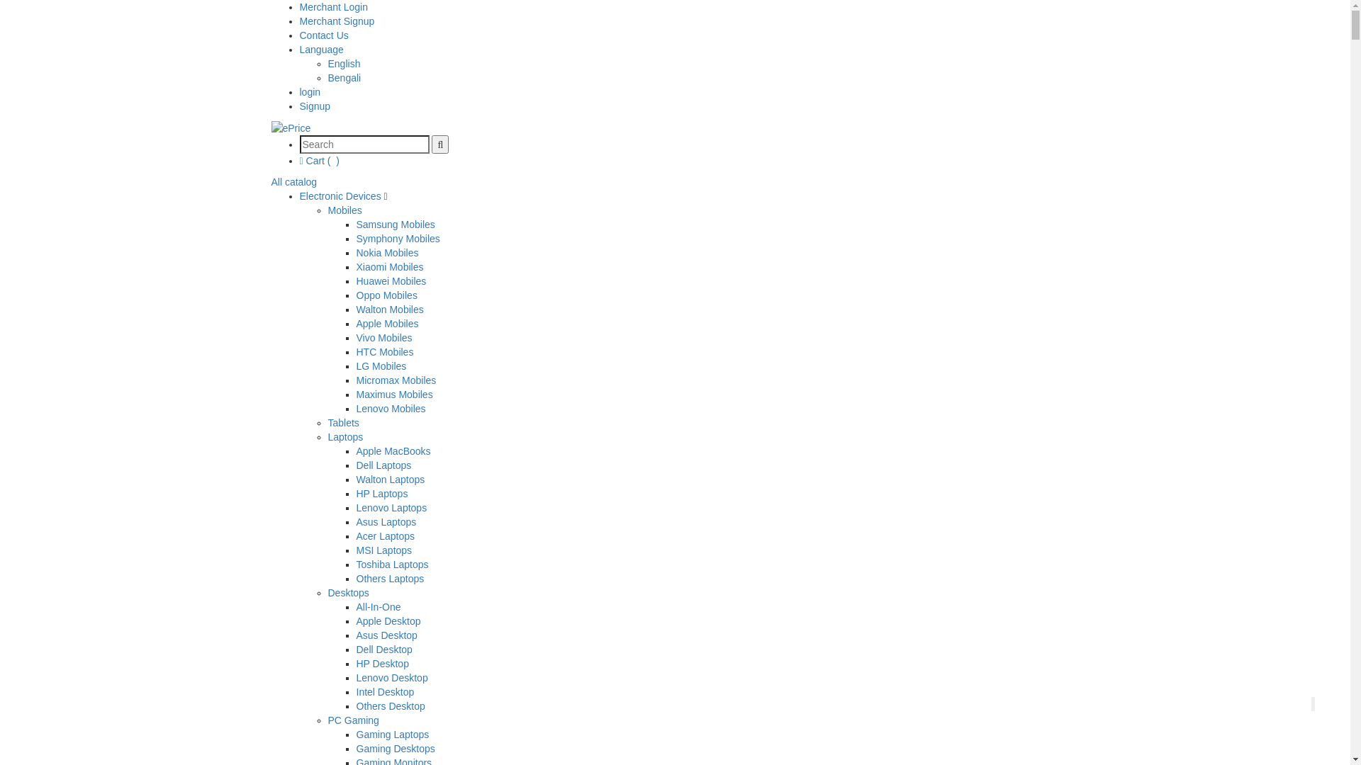 The height and width of the screenshot is (765, 1361). Describe the element at coordinates (344, 78) in the screenshot. I see `Bengali` at that location.